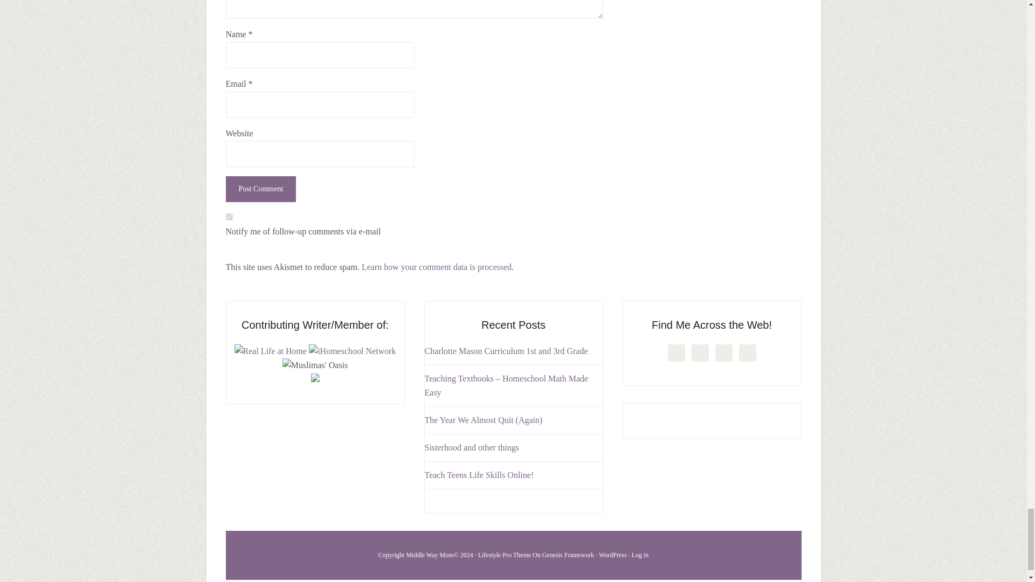 This screenshot has width=1035, height=582. Describe the element at coordinates (271, 350) in the screenshot. I see `Real Life at Home` at that location.